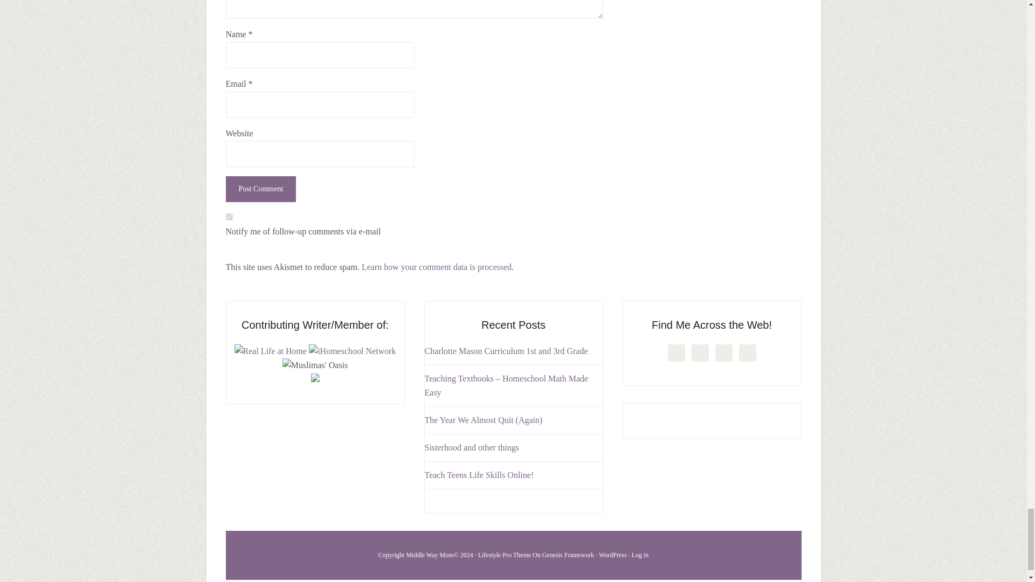 This screenshot has width=1035, height=582. Describe the element at coordinates (271, 350) in the screenshot. I see `Real Life at Home` at that location.